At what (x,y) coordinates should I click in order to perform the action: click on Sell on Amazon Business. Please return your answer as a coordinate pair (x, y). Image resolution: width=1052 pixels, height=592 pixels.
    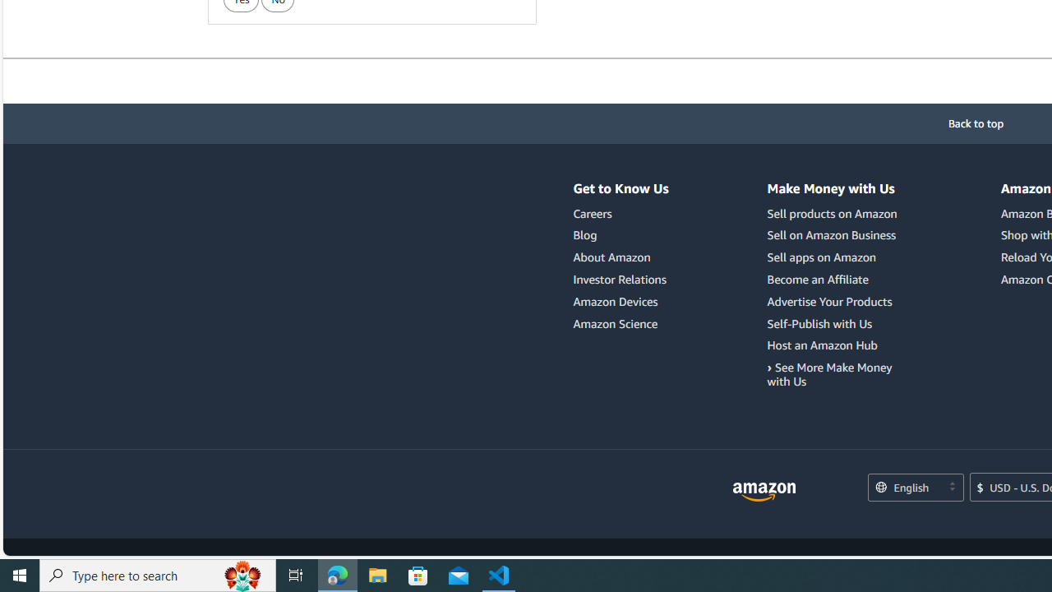
    Looking at the image, I should click on (835, 235).